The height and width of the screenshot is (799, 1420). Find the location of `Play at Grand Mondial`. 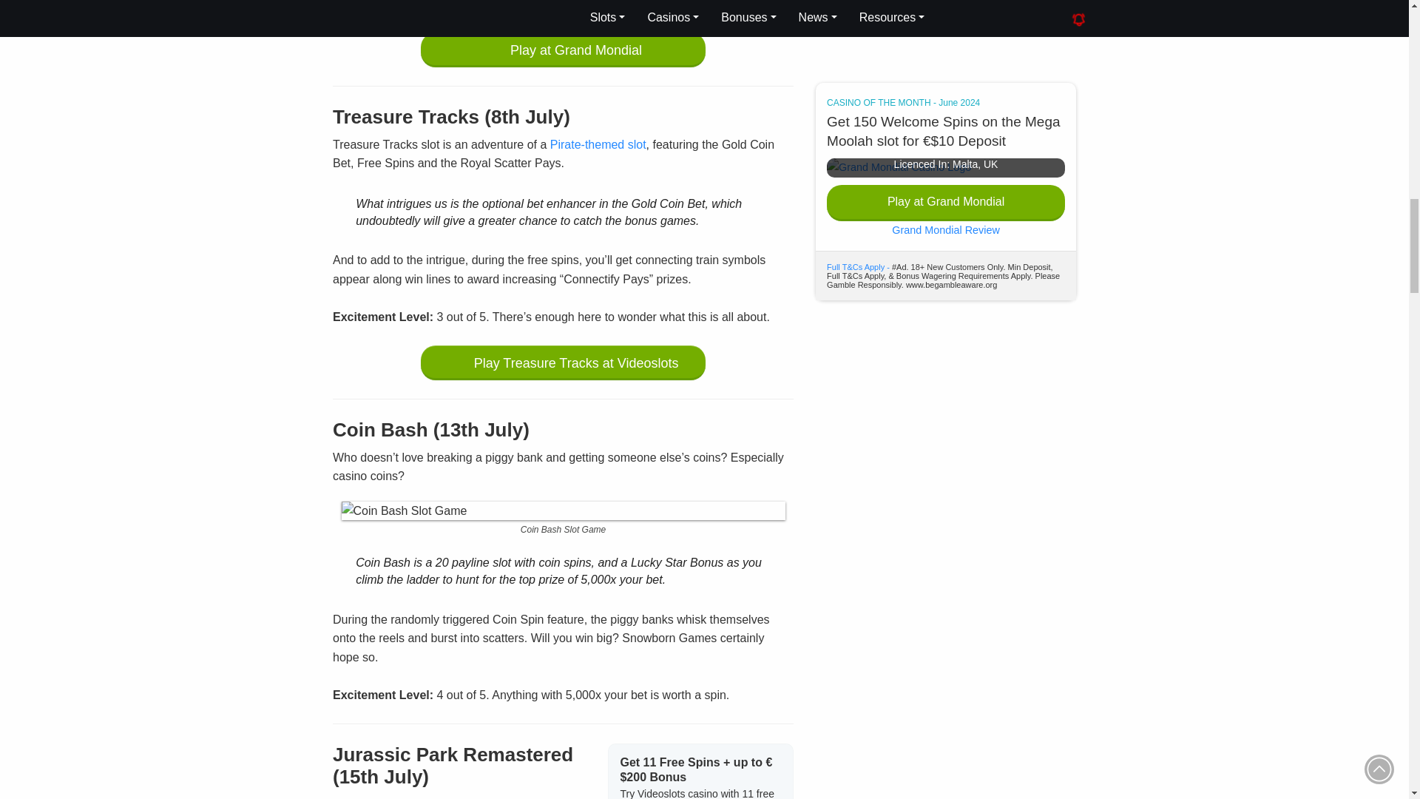

Play at Grand Mondial is located at coordinates (563, 50).